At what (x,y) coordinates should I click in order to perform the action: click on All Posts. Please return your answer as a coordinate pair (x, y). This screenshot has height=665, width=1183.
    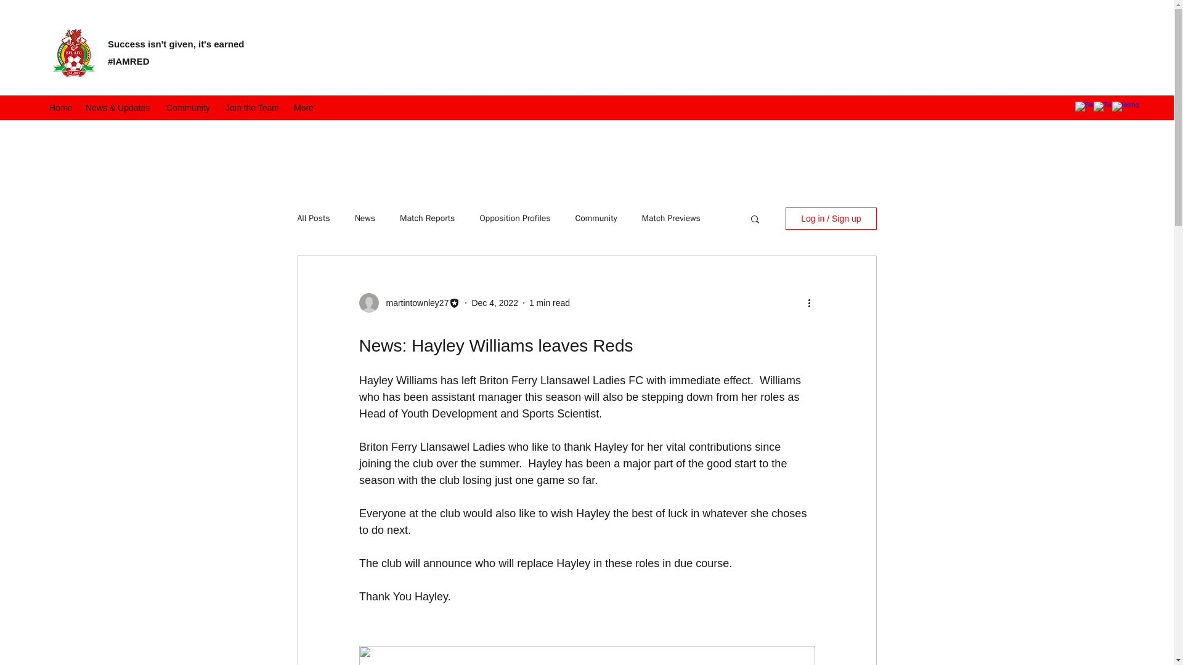
    Looking at the image, I should click on (313, 218).